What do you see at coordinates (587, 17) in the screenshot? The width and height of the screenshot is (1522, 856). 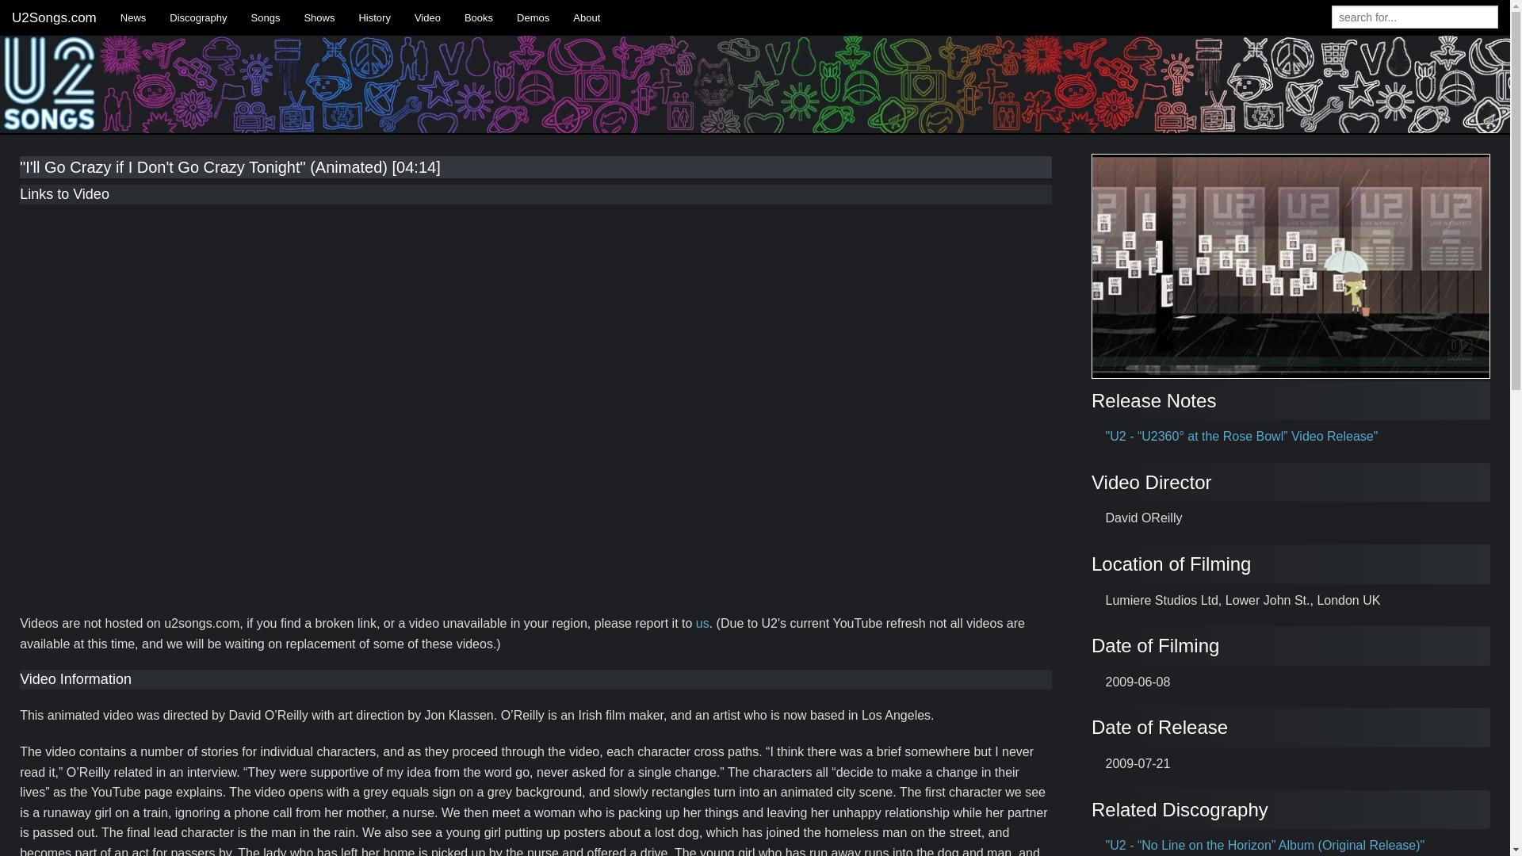 I see `About` at bounding box center [587, 17].